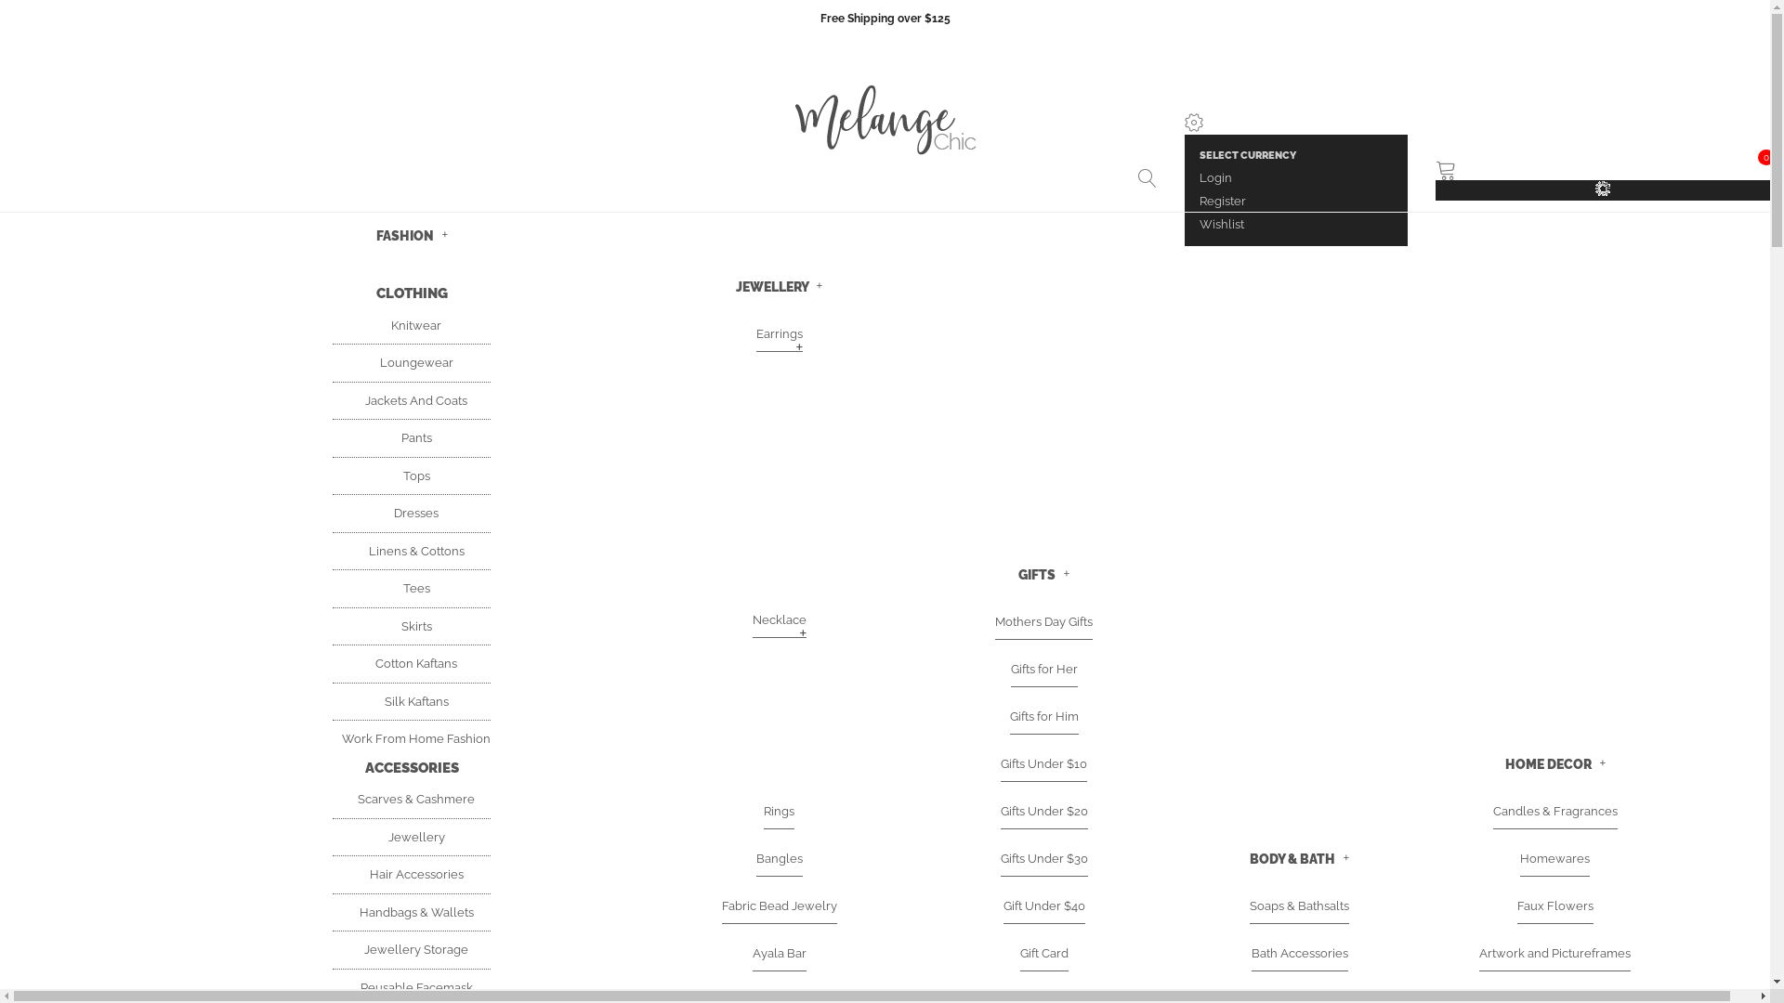 This screenshot has width=1784, height=1003. Describe the element at coordinates (1554, 812) in the screenshot. I see `Candles & Fragrances` at that location.